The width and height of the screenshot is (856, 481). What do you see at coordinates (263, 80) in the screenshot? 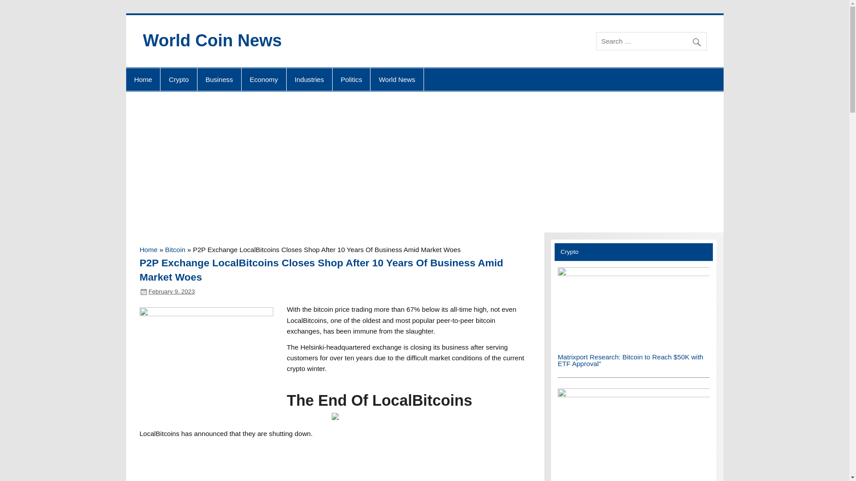
I see `Economy` at bounding box center [263, 80].